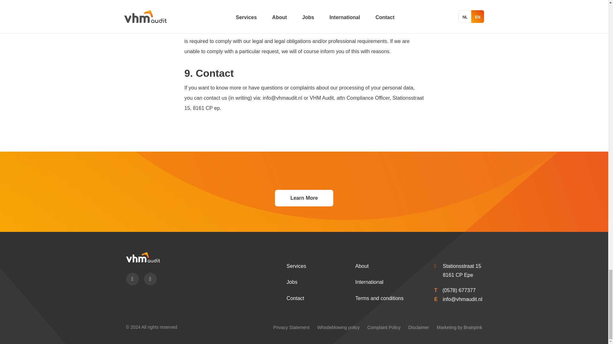 The width and height of the screenshot is (613, 344). I want to click on Jobs, so click(292, 282).